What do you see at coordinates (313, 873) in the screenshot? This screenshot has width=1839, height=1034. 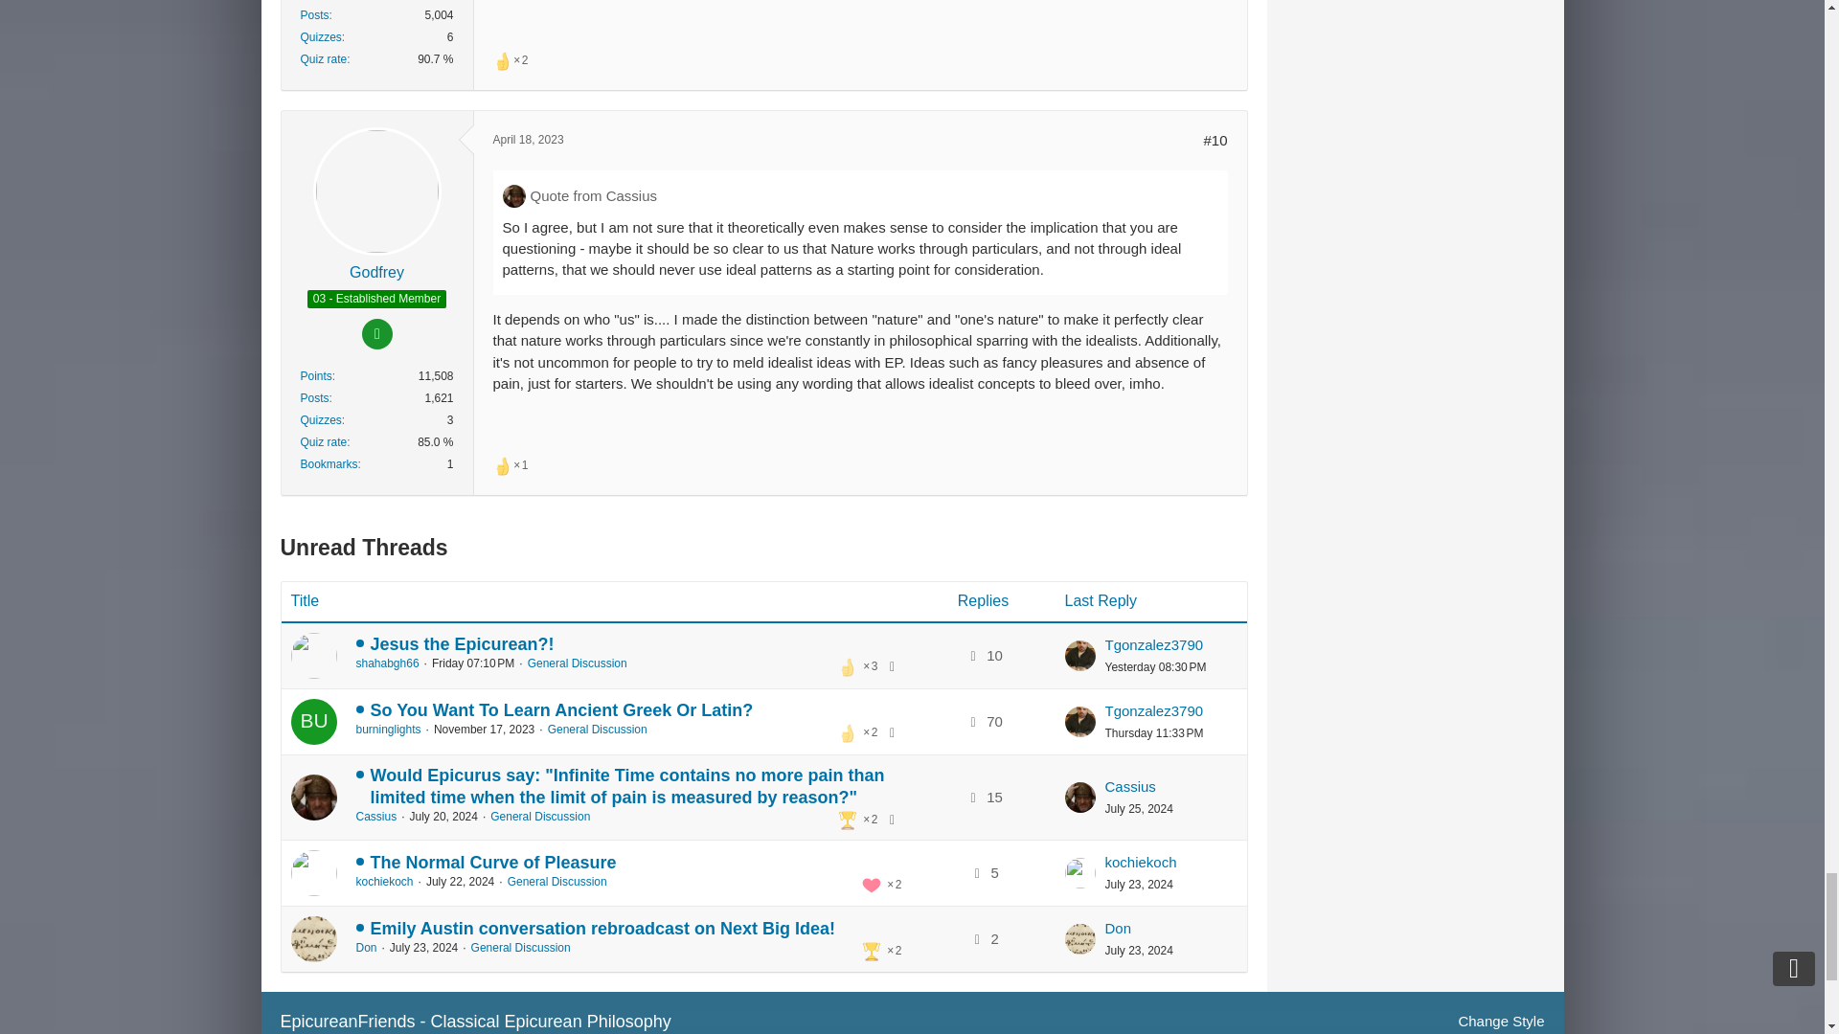 I see `Double-Click to Mark This Thread Read` at bounding box center [313, 873].